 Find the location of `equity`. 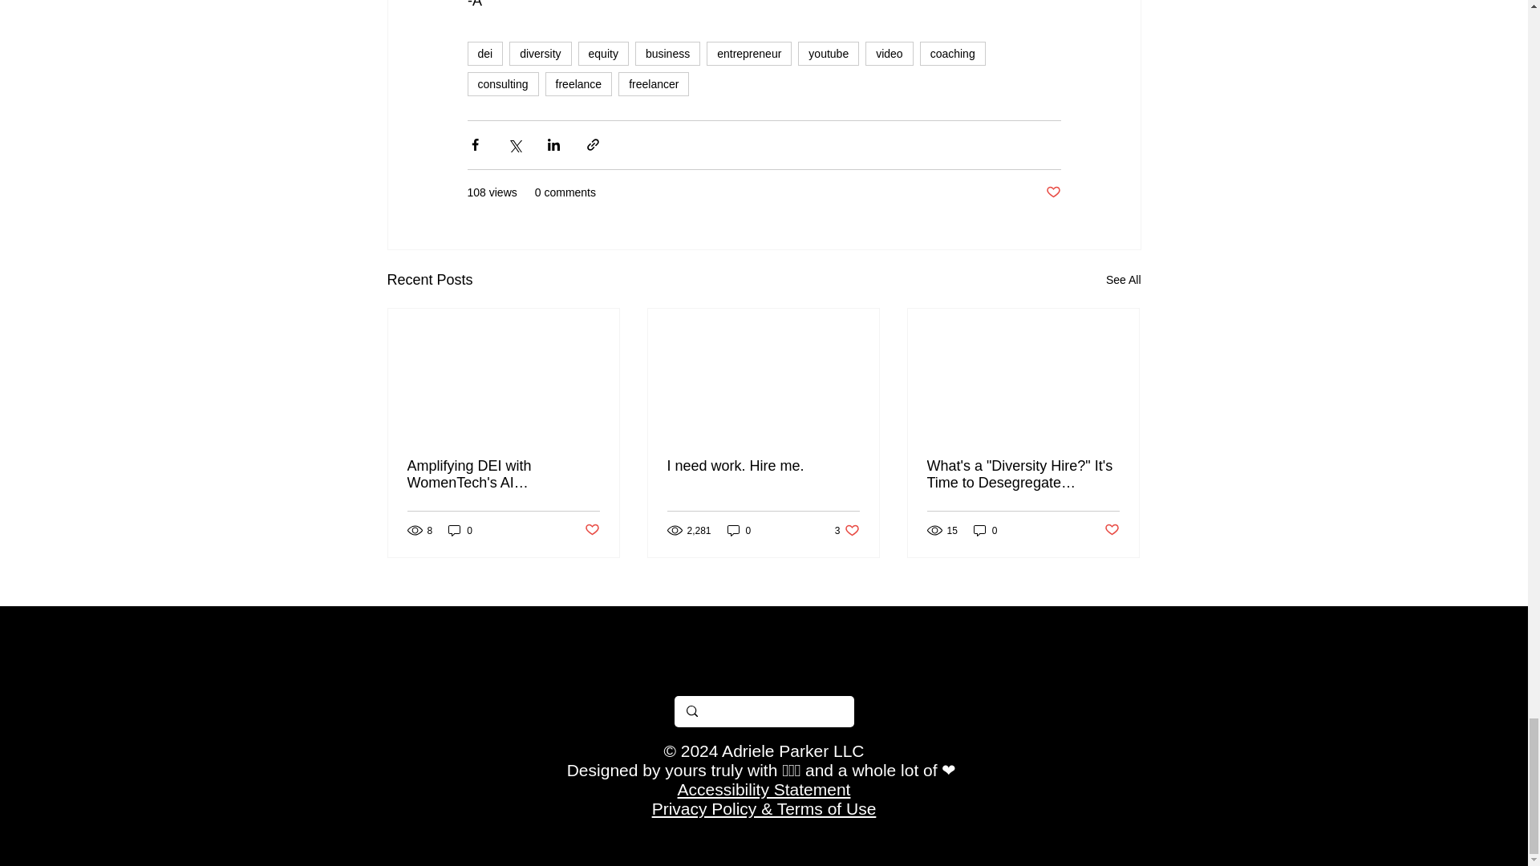

equity is located at coordinates (667, 53).